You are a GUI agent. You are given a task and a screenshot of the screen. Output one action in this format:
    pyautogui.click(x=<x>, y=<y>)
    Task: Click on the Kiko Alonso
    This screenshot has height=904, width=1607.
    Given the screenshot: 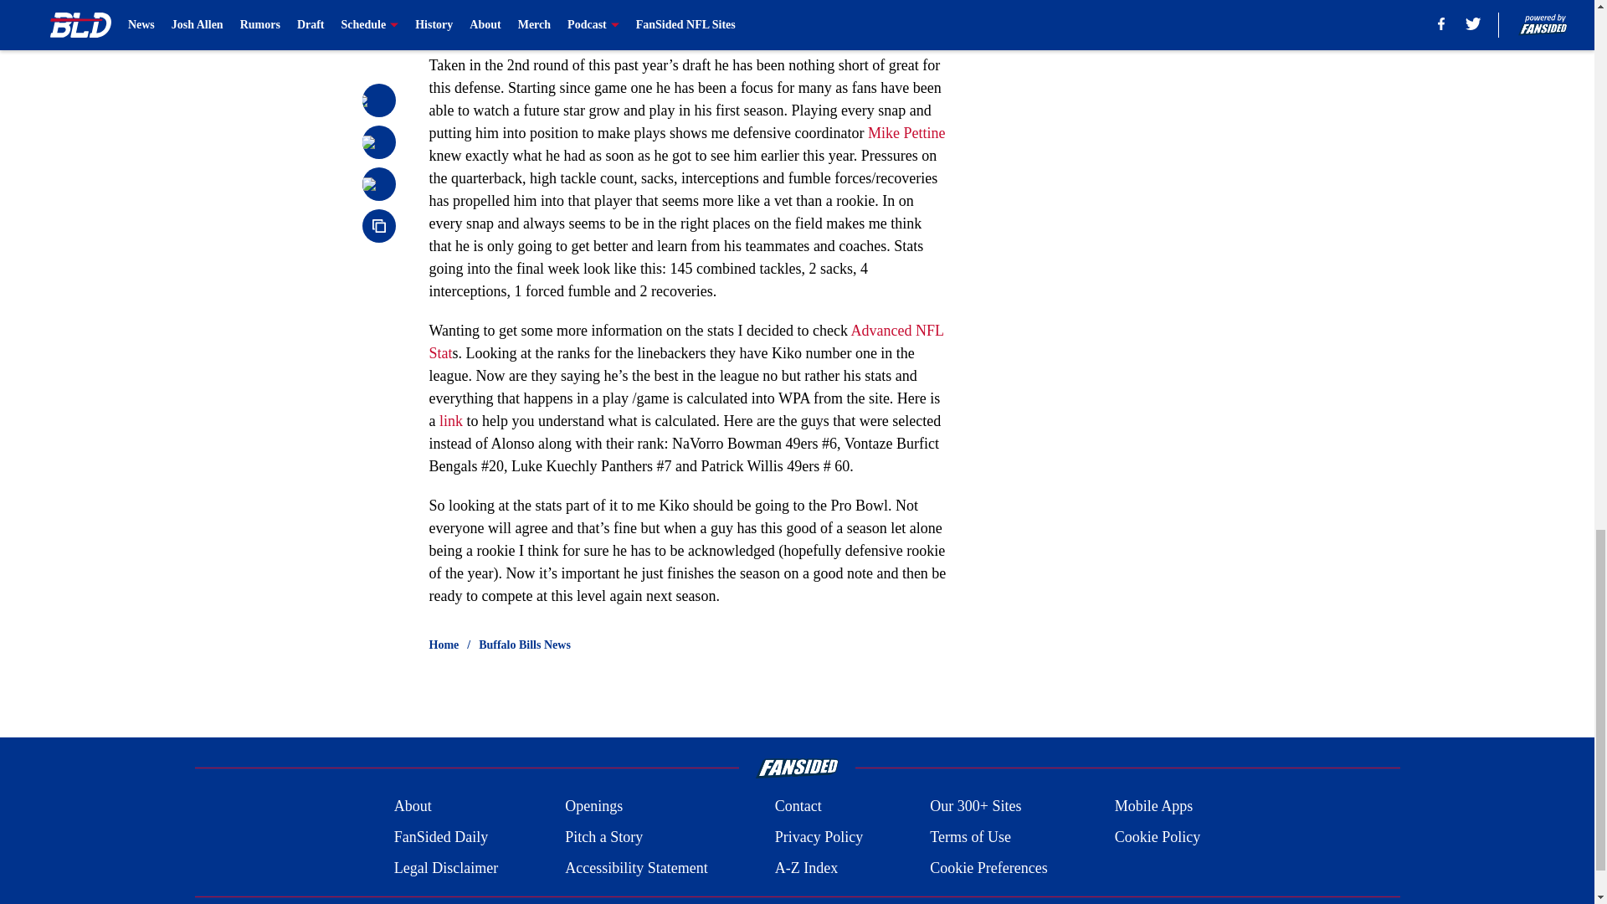 What is the action you would take?
    pyautogui.click(x=544, y=25)
    